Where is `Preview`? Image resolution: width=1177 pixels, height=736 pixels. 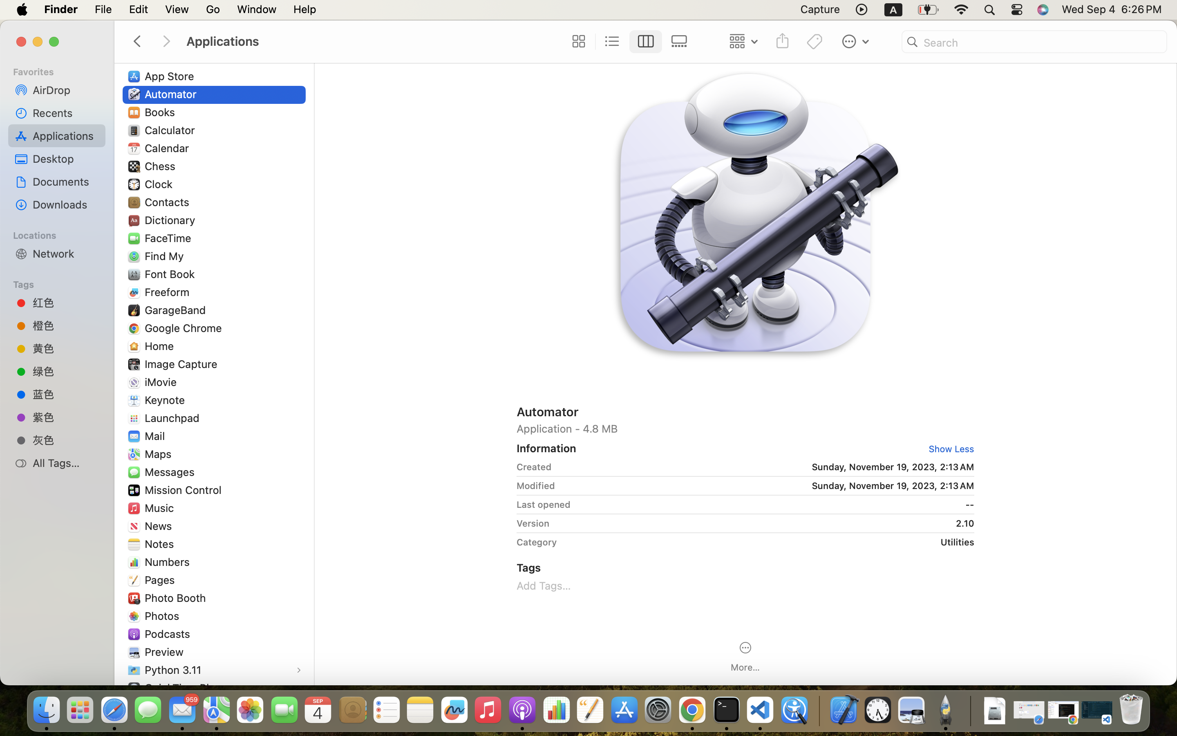
Preview is located at coordinates (166, 652).